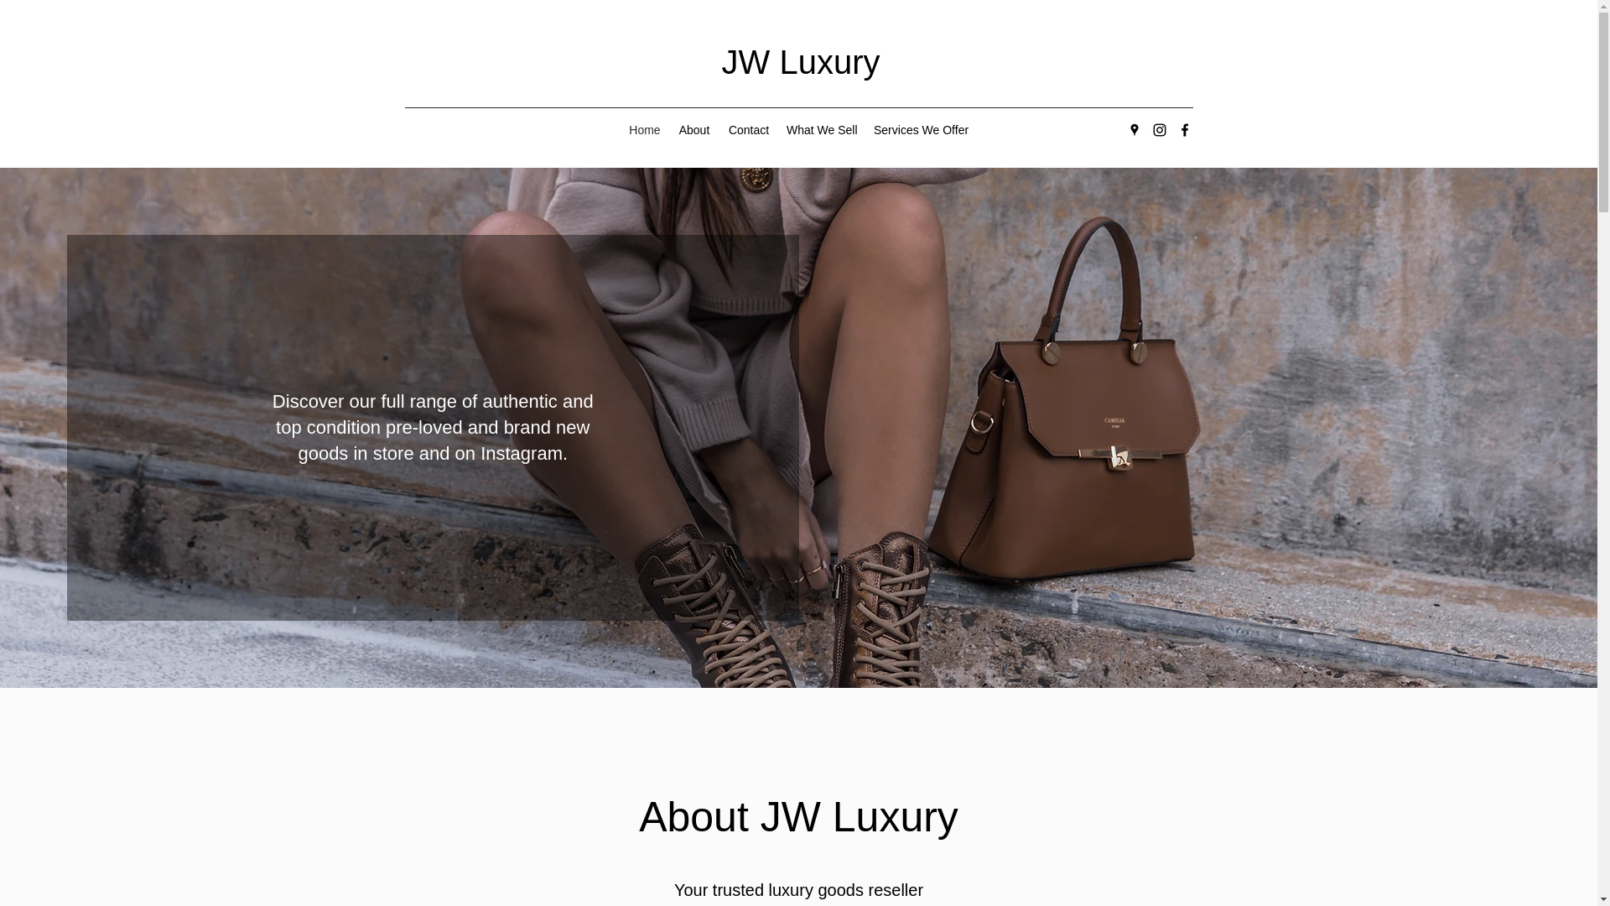  What do you see at coordinates (694, 129) in the screenshot?
I see `About` at bounding box center [694, 129].